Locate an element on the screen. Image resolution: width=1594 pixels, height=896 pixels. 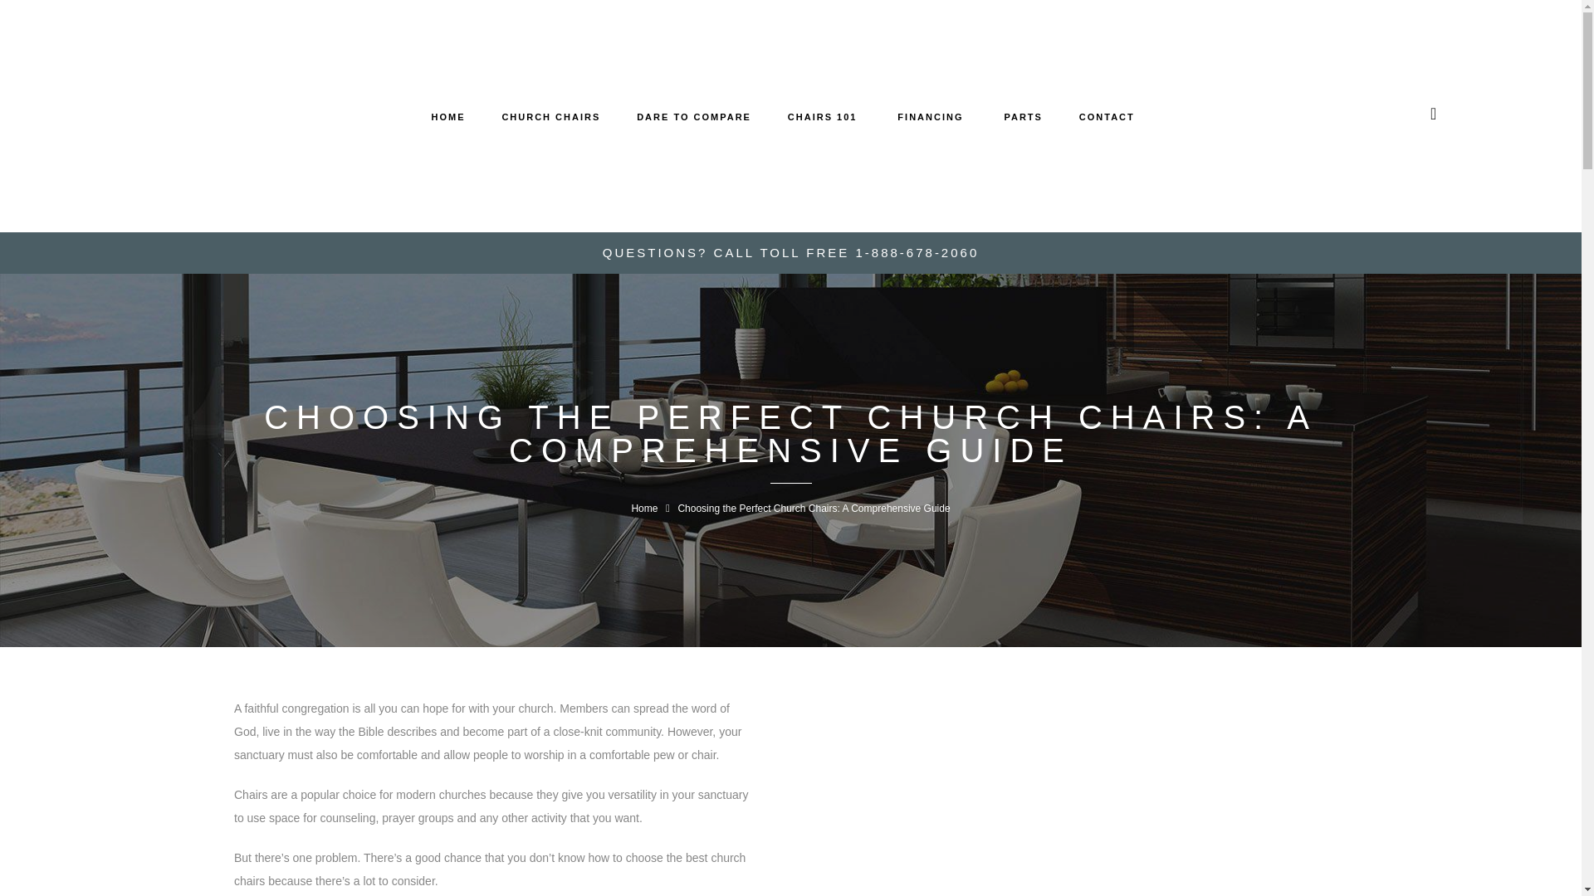
Home is located at coordinates (448, 116).